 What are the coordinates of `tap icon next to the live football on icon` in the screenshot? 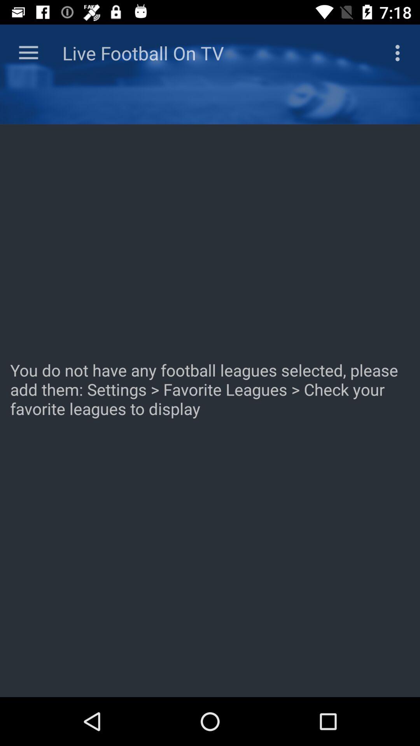 It's located at (28, 53).